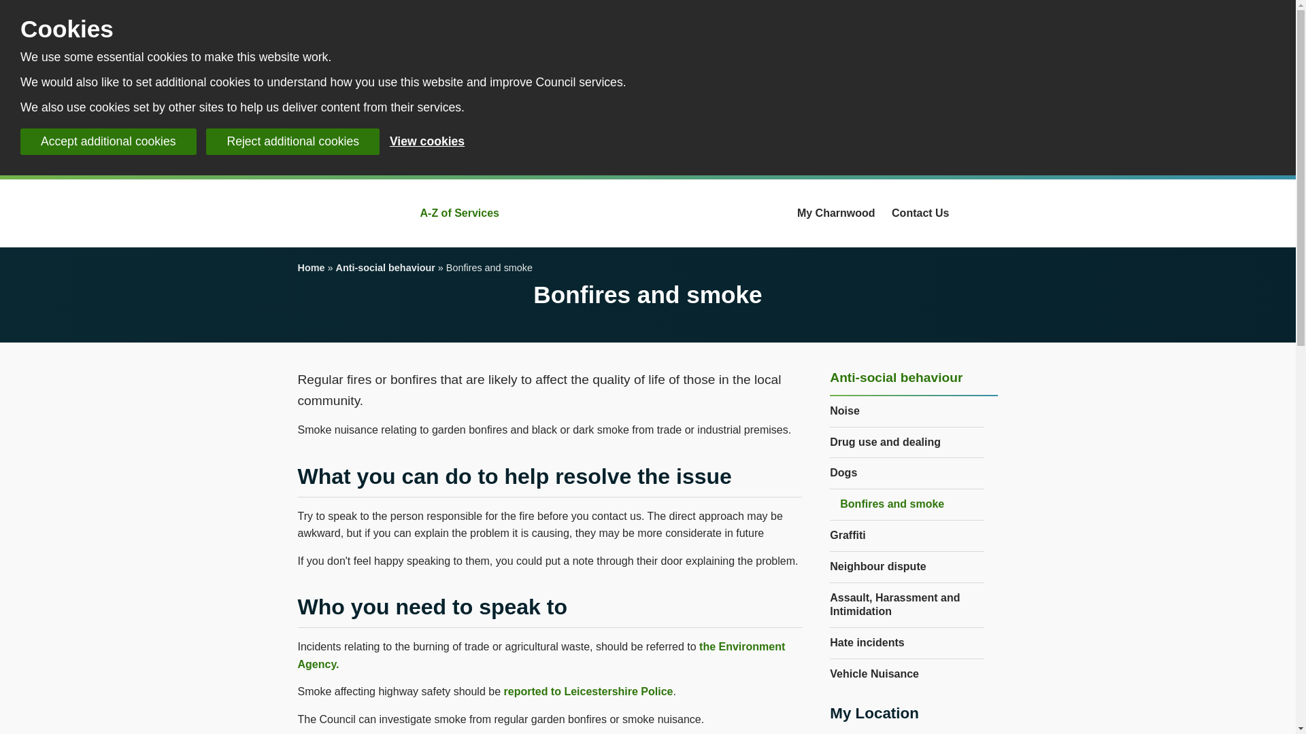  What do you see at coordinates (988, 213) in the screenshot?
I see `Search` at bounding box center [988, 213].